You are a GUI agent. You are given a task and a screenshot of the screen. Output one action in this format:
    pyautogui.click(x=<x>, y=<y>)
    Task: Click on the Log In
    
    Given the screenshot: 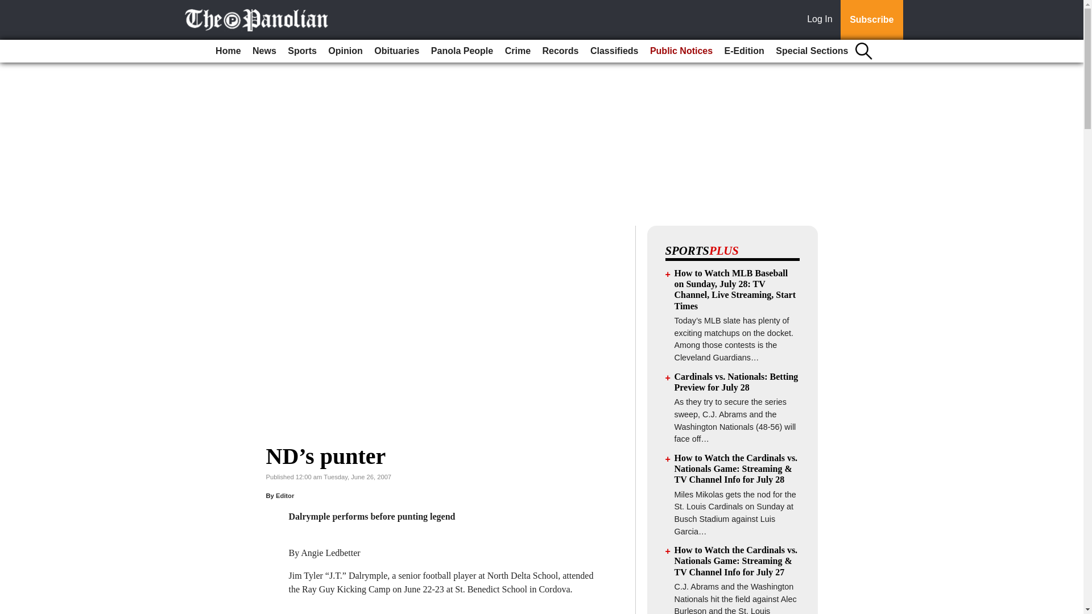 What is the action you would take?
    pyautogui.click(x=822, y=20)
    